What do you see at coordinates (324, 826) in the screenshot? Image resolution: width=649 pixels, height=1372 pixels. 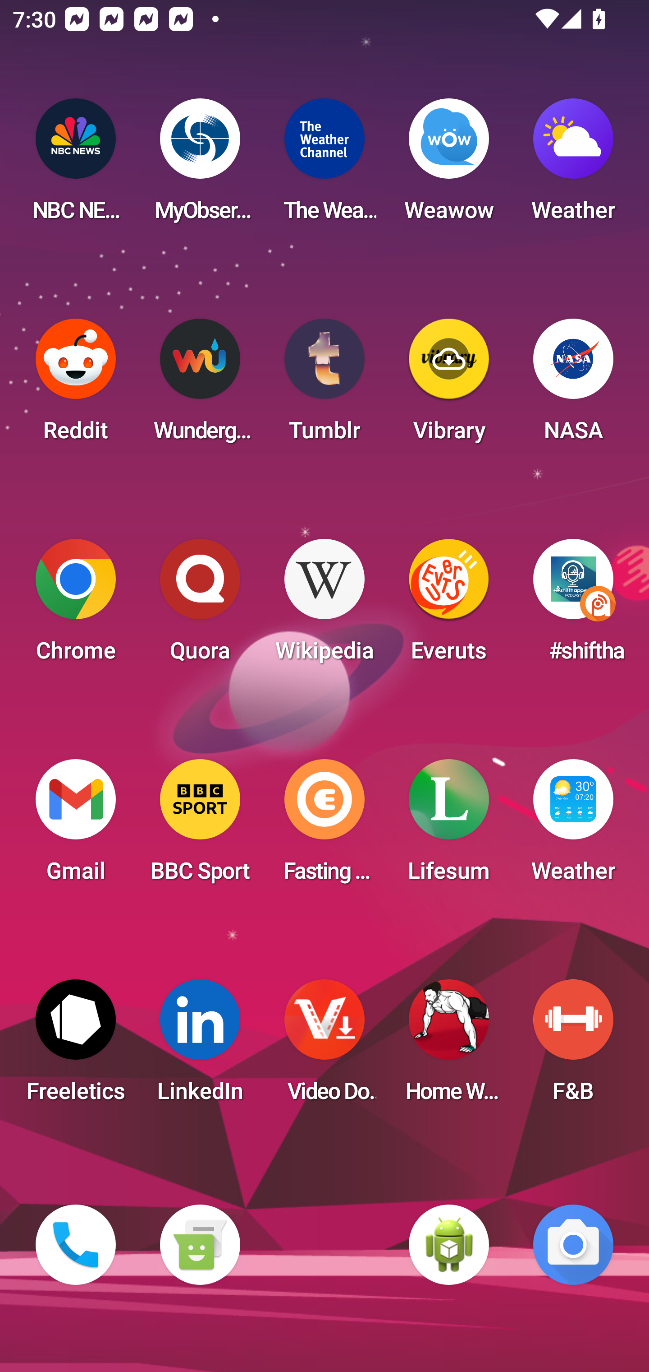 I see `Fasting Coach` at bounding box center [324, 826].